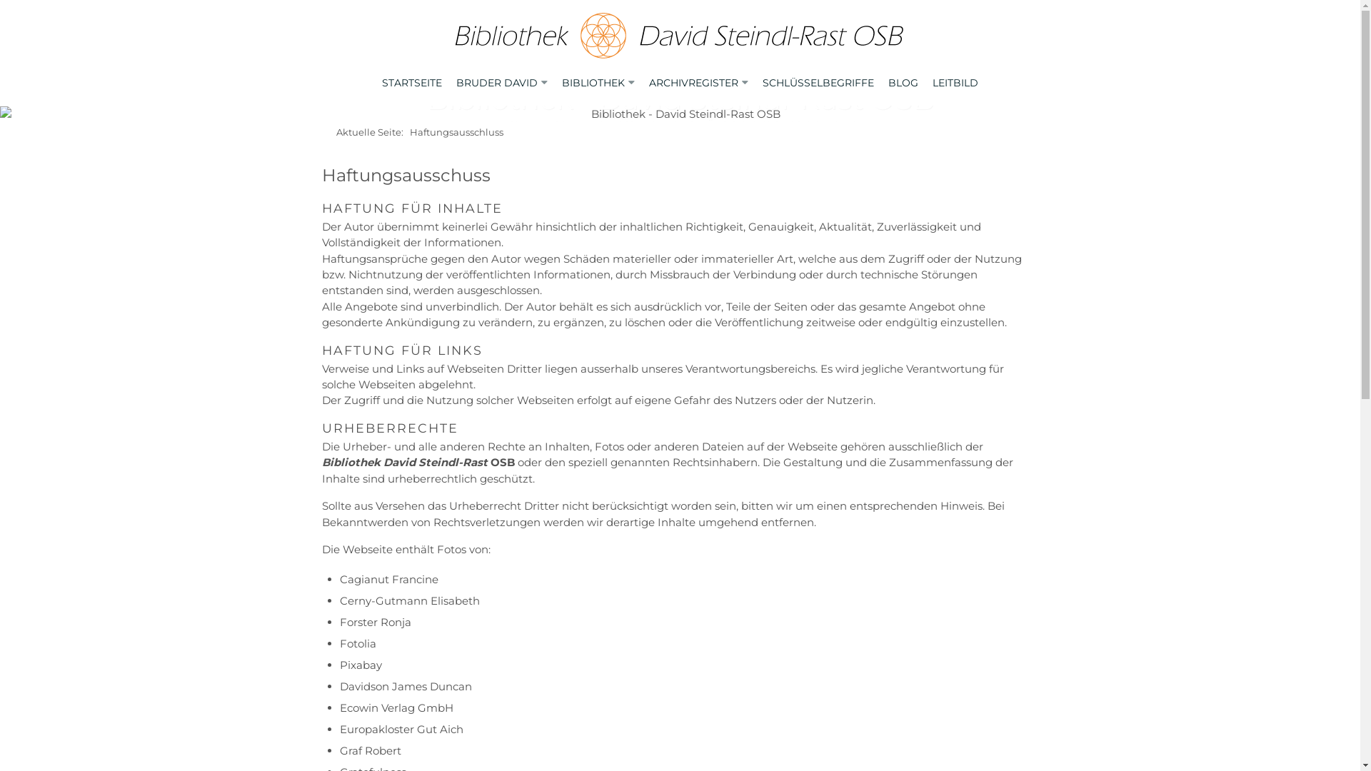 The height and width of the screenshot is (771, 1371). I want to click on BIBLIOTHEK, so click(593, 83).